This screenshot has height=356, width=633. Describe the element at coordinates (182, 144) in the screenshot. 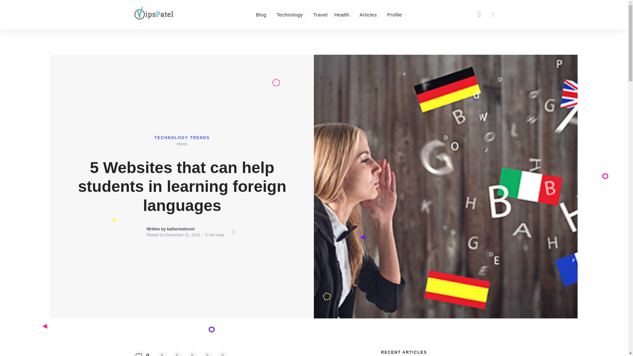

I see `Home` at that location.